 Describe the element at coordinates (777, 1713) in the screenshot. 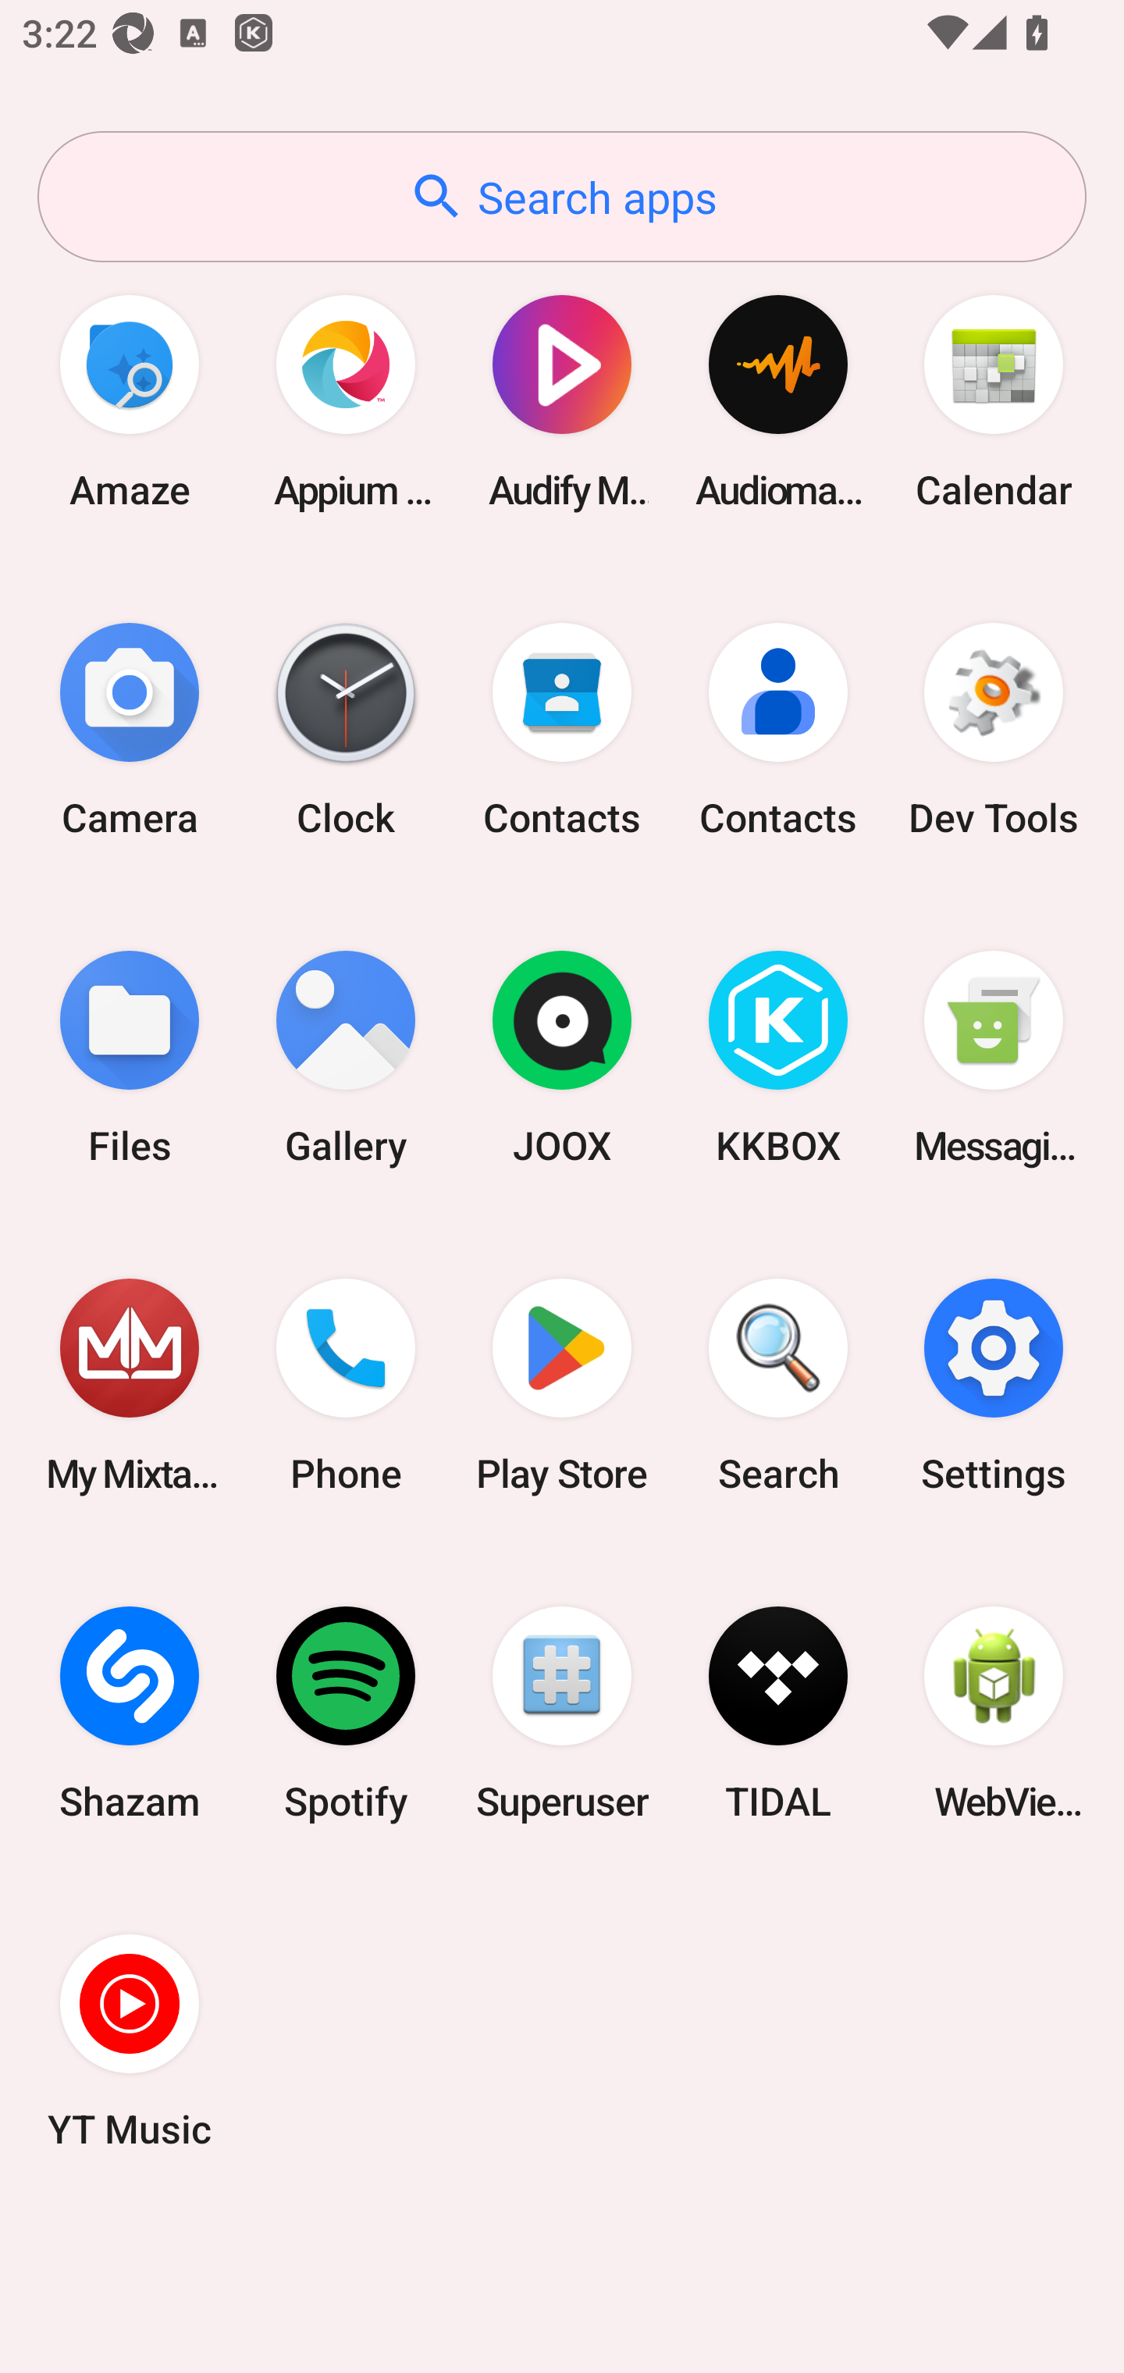

I see `TIDAL` at that location.